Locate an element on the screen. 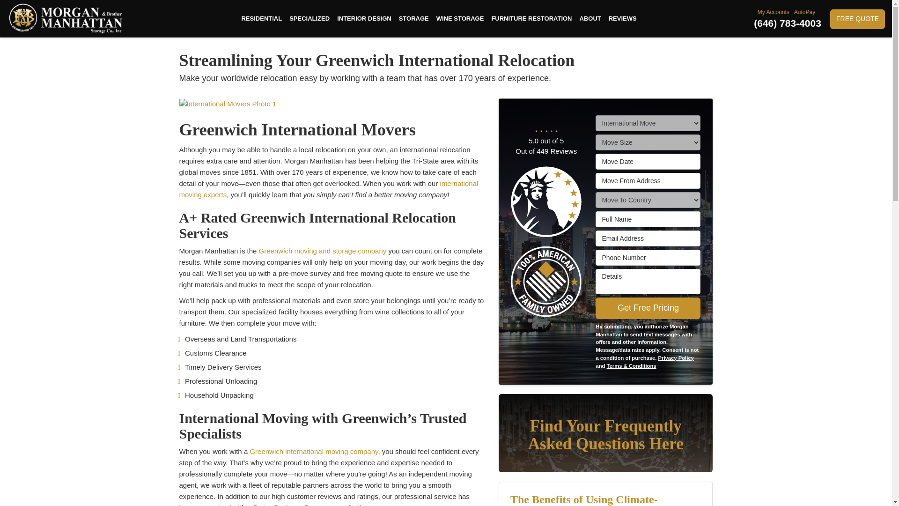 This screenshot has width=899, height=506. My Accounts is located at coordinates (774, 12).